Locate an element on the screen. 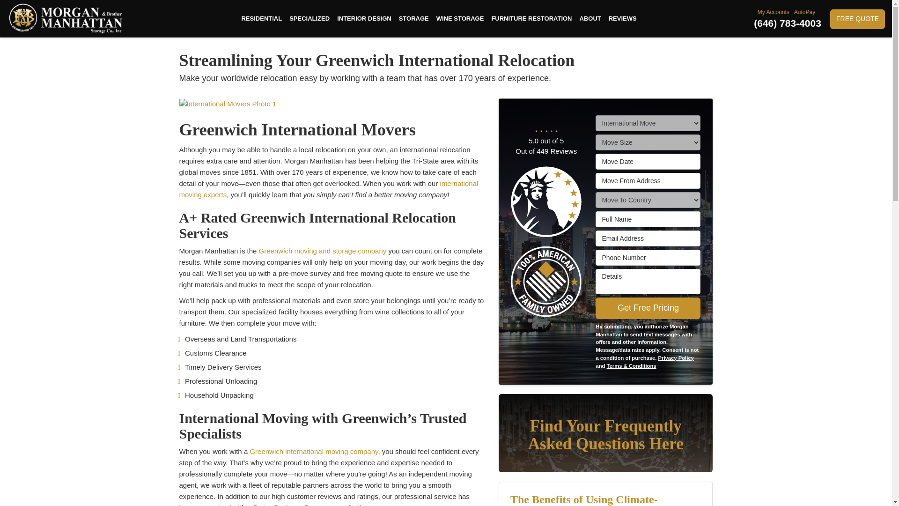 This screenshot has width=899, height=506. My Accounts is located at coordinates (774, 12).